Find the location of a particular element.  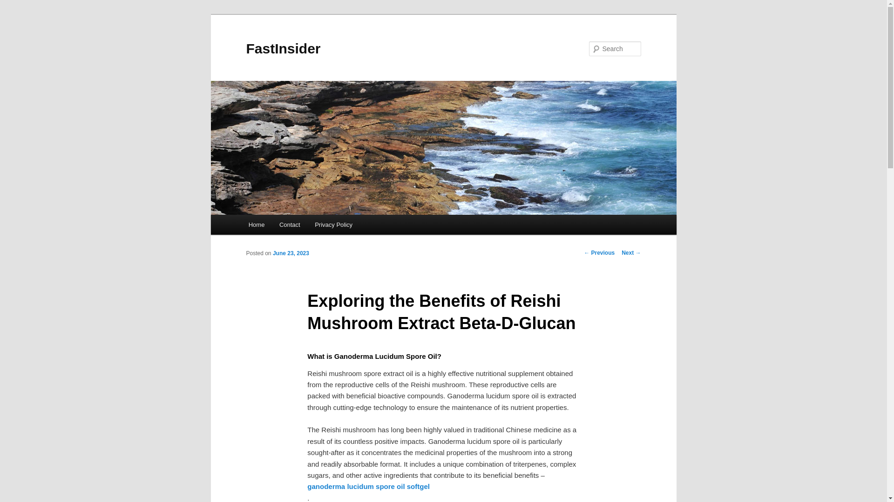

10:54 pm is located at coordinates (291, 253).